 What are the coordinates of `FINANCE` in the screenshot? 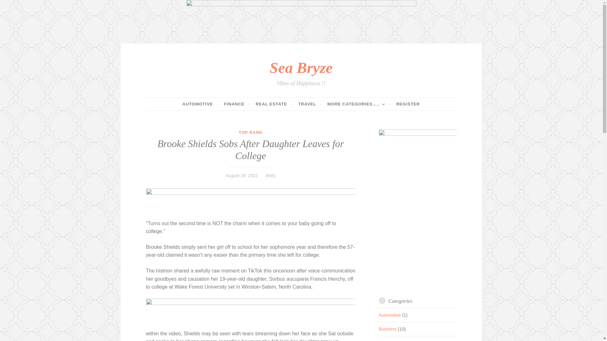 It's located at (237, 104).